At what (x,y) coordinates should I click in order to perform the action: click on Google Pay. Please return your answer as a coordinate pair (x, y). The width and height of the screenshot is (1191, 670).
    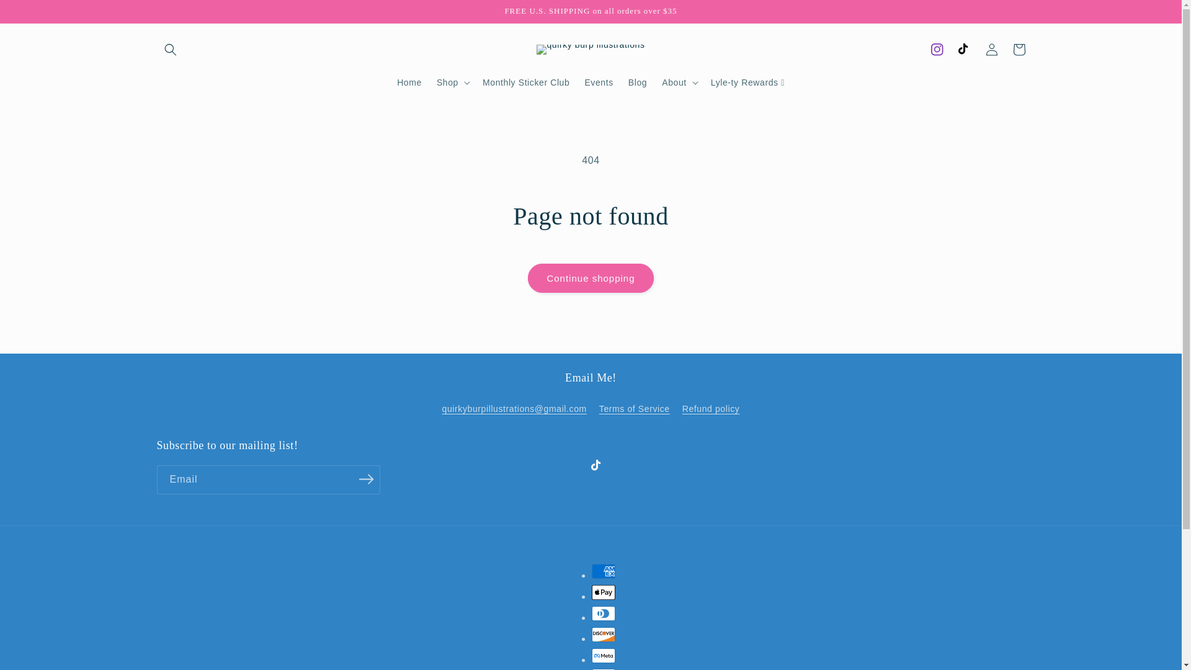
    Looking at the image, I should click on (604, 669).